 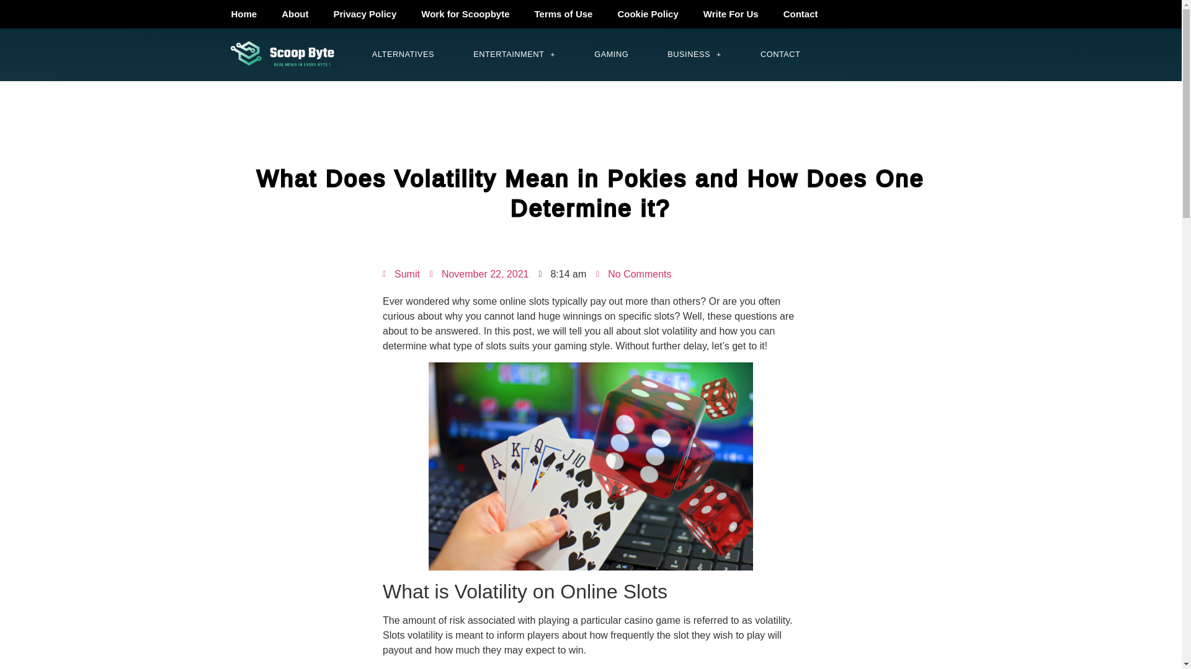 I want to click on CONTACT, so click(x=780, y=55).